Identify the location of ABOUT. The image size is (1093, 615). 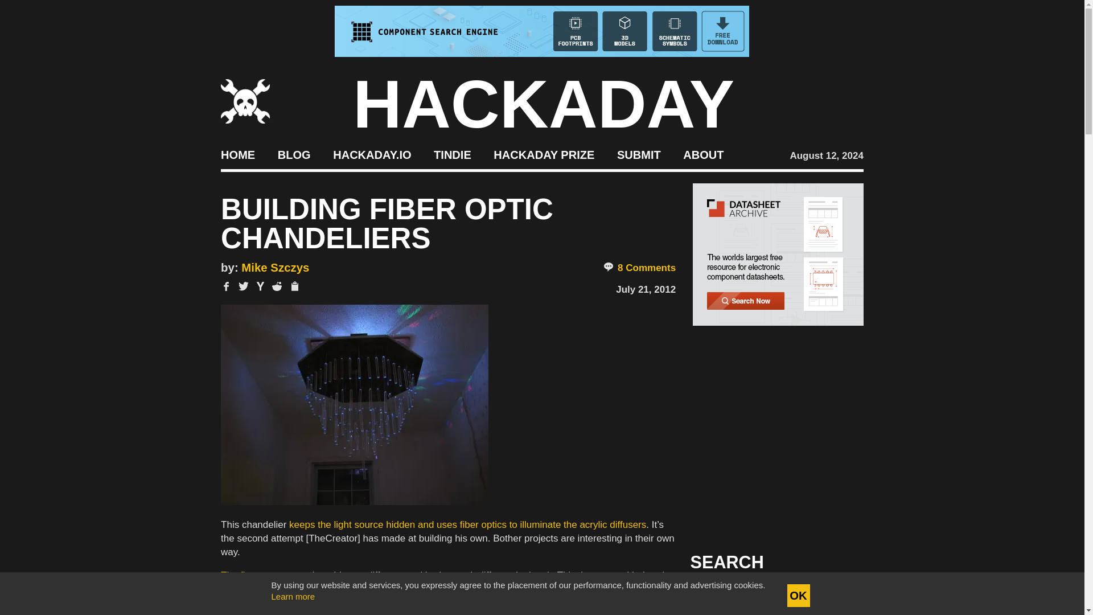
(704, 154).